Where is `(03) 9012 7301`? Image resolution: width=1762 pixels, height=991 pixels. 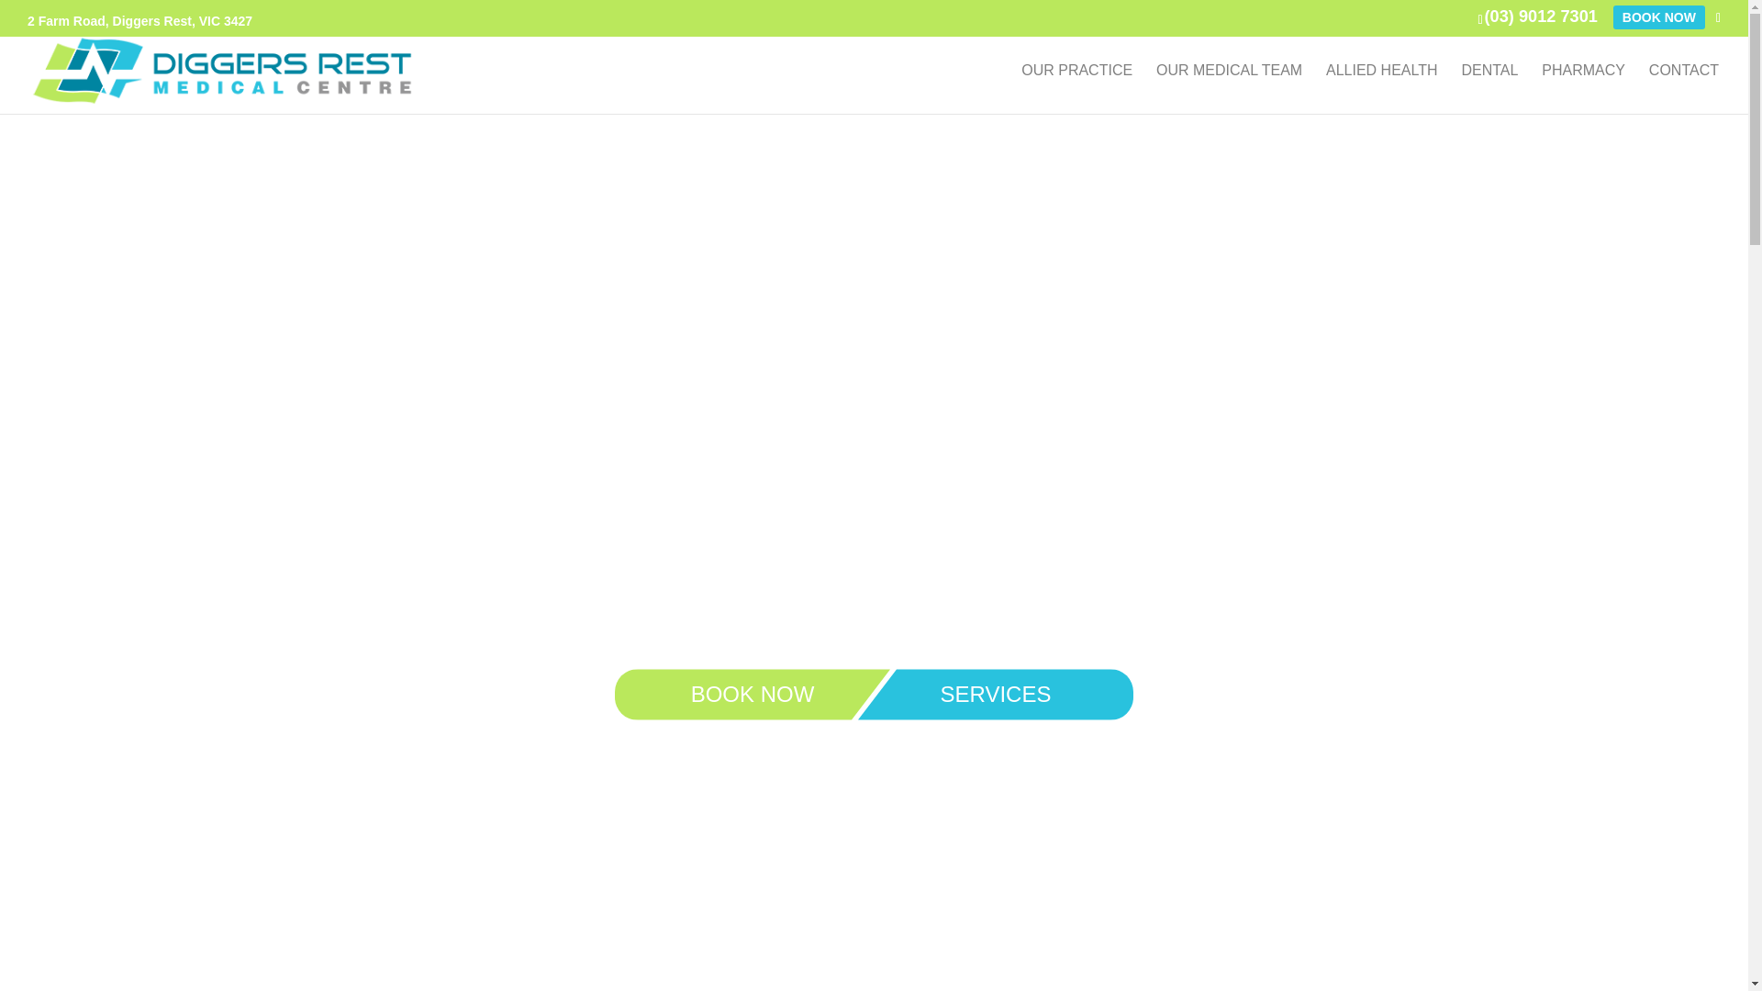 (03) 9012 7301 is located at coordinates (1542, 17).